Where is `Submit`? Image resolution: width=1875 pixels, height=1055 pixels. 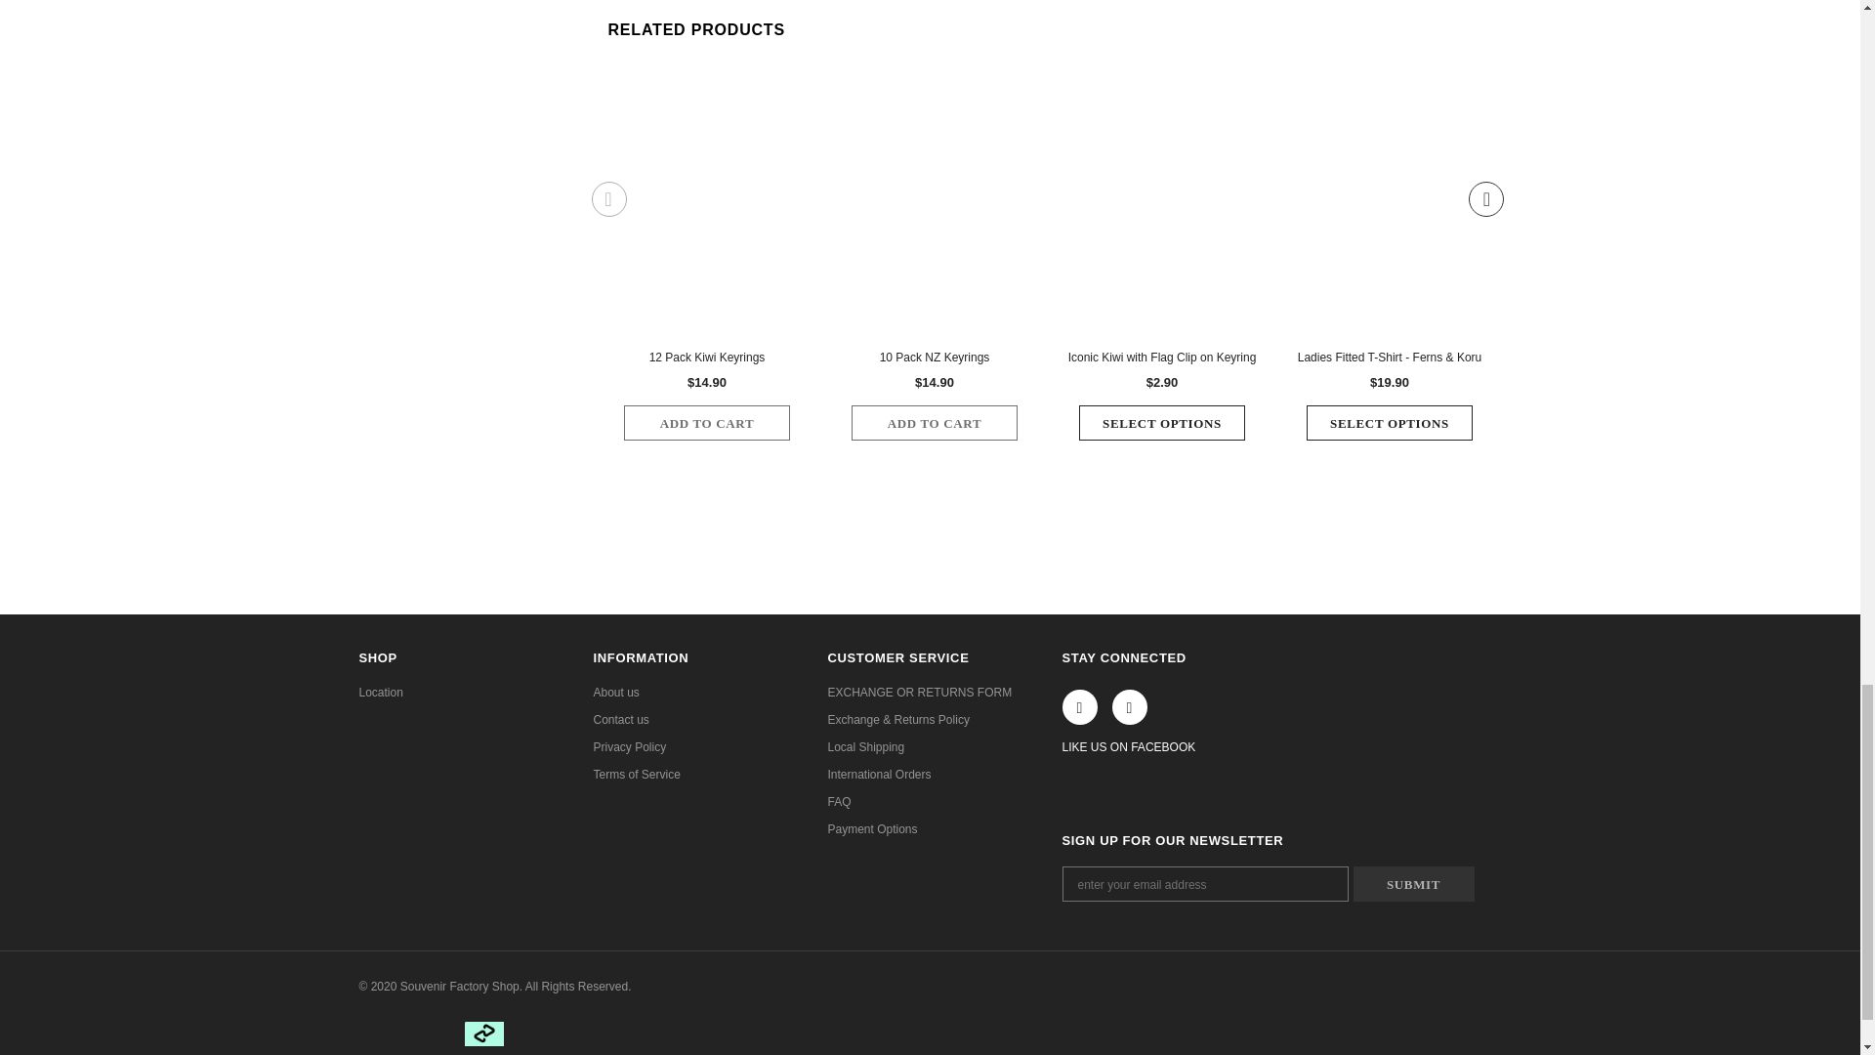 Submit is located at coordinates (1414, 883).